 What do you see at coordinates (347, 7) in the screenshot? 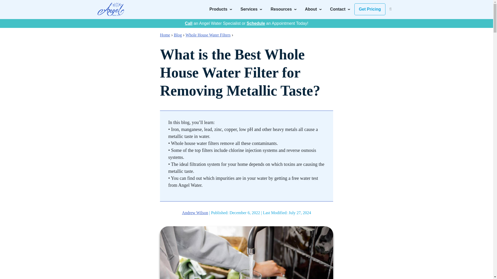
I see `Search` at bounding box center [347, 7].